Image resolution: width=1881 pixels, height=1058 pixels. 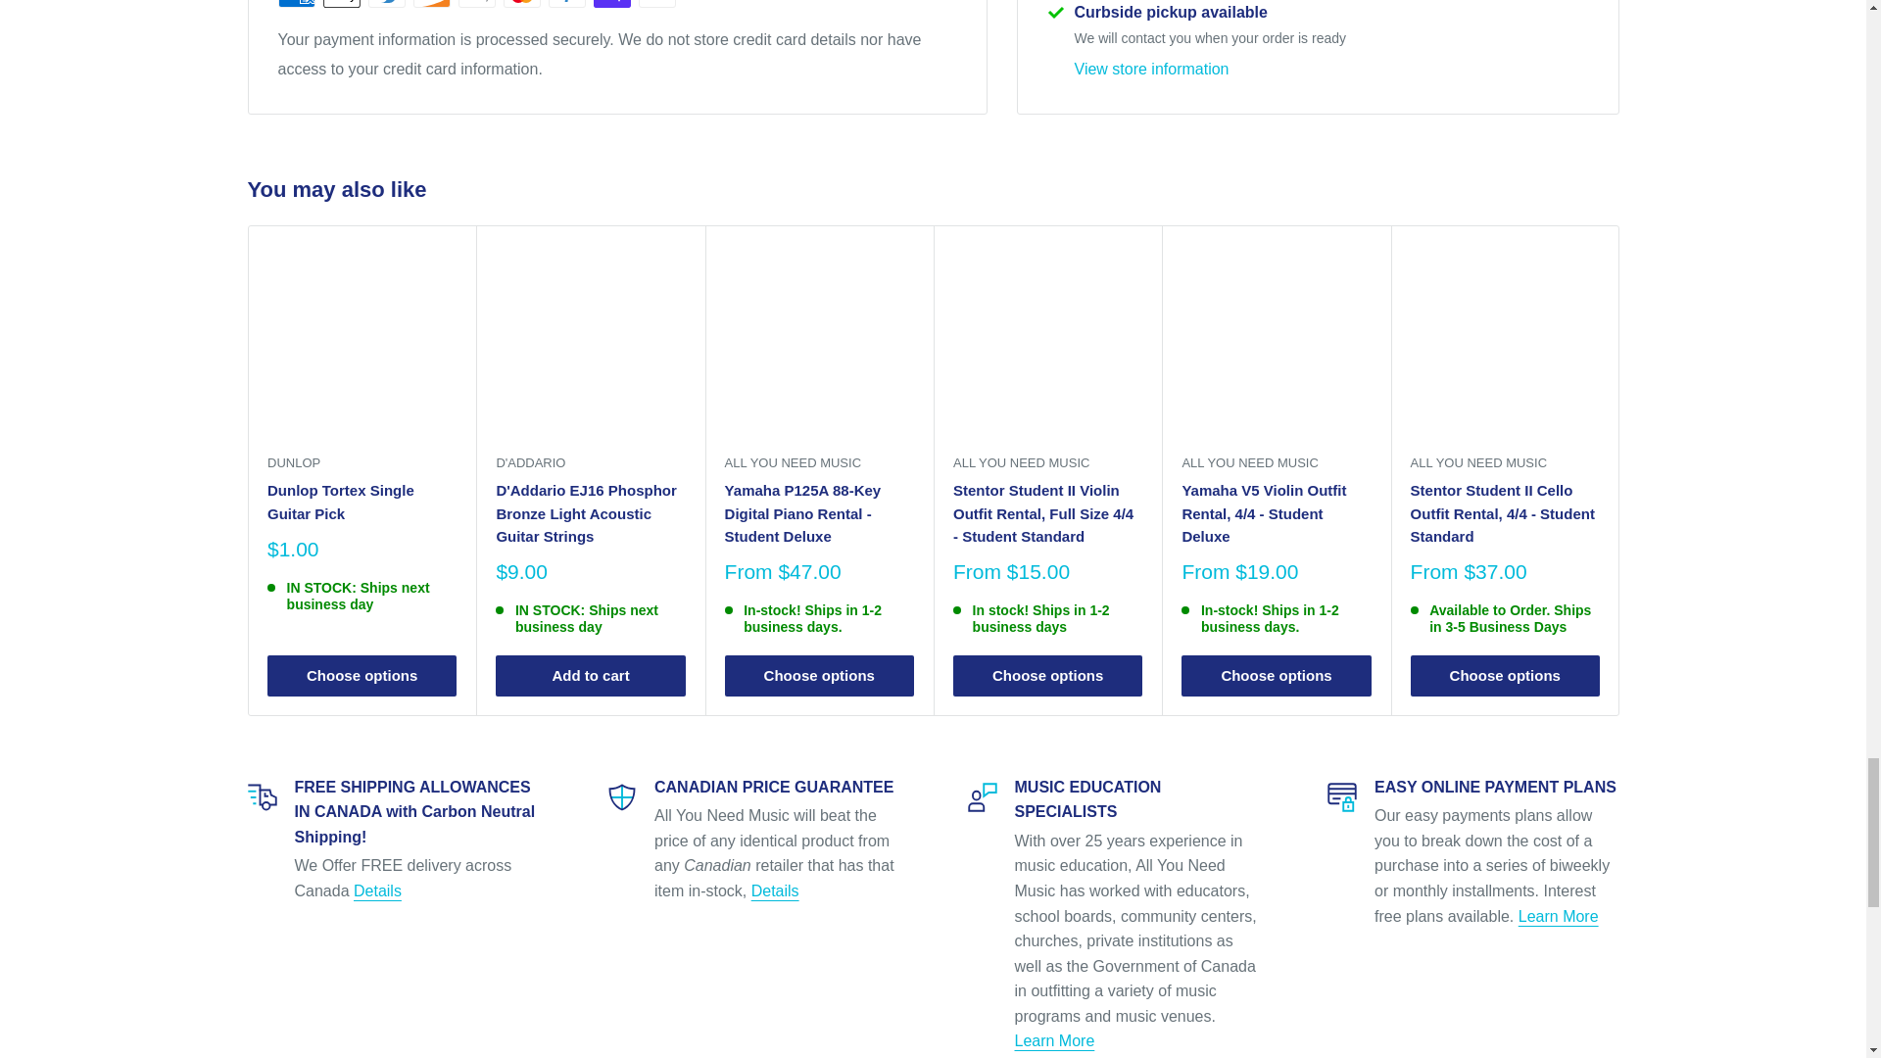 I want to click on Music Education Department, so click(x=1054, y=1040).